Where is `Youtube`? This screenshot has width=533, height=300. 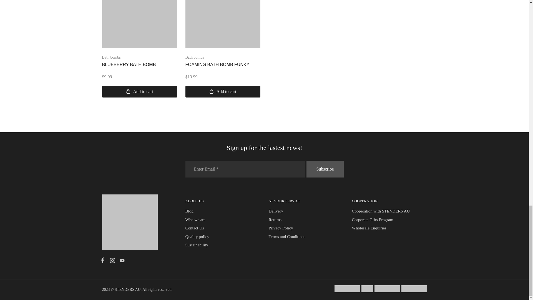 Youtube is located at coordinates (121, 261).